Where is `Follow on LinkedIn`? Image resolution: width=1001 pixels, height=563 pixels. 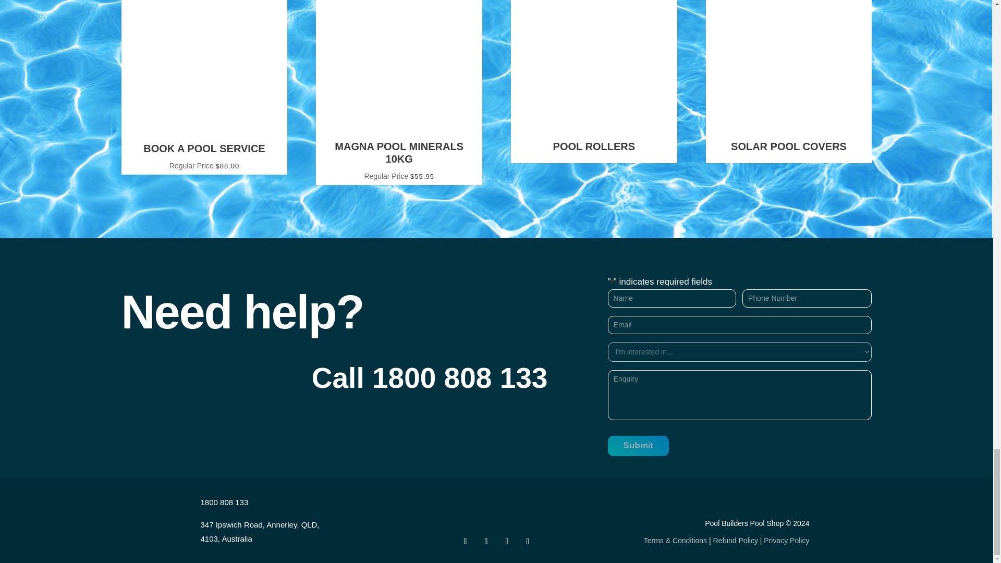 Follow on LinkedIn is located at coordinates (507, 541).